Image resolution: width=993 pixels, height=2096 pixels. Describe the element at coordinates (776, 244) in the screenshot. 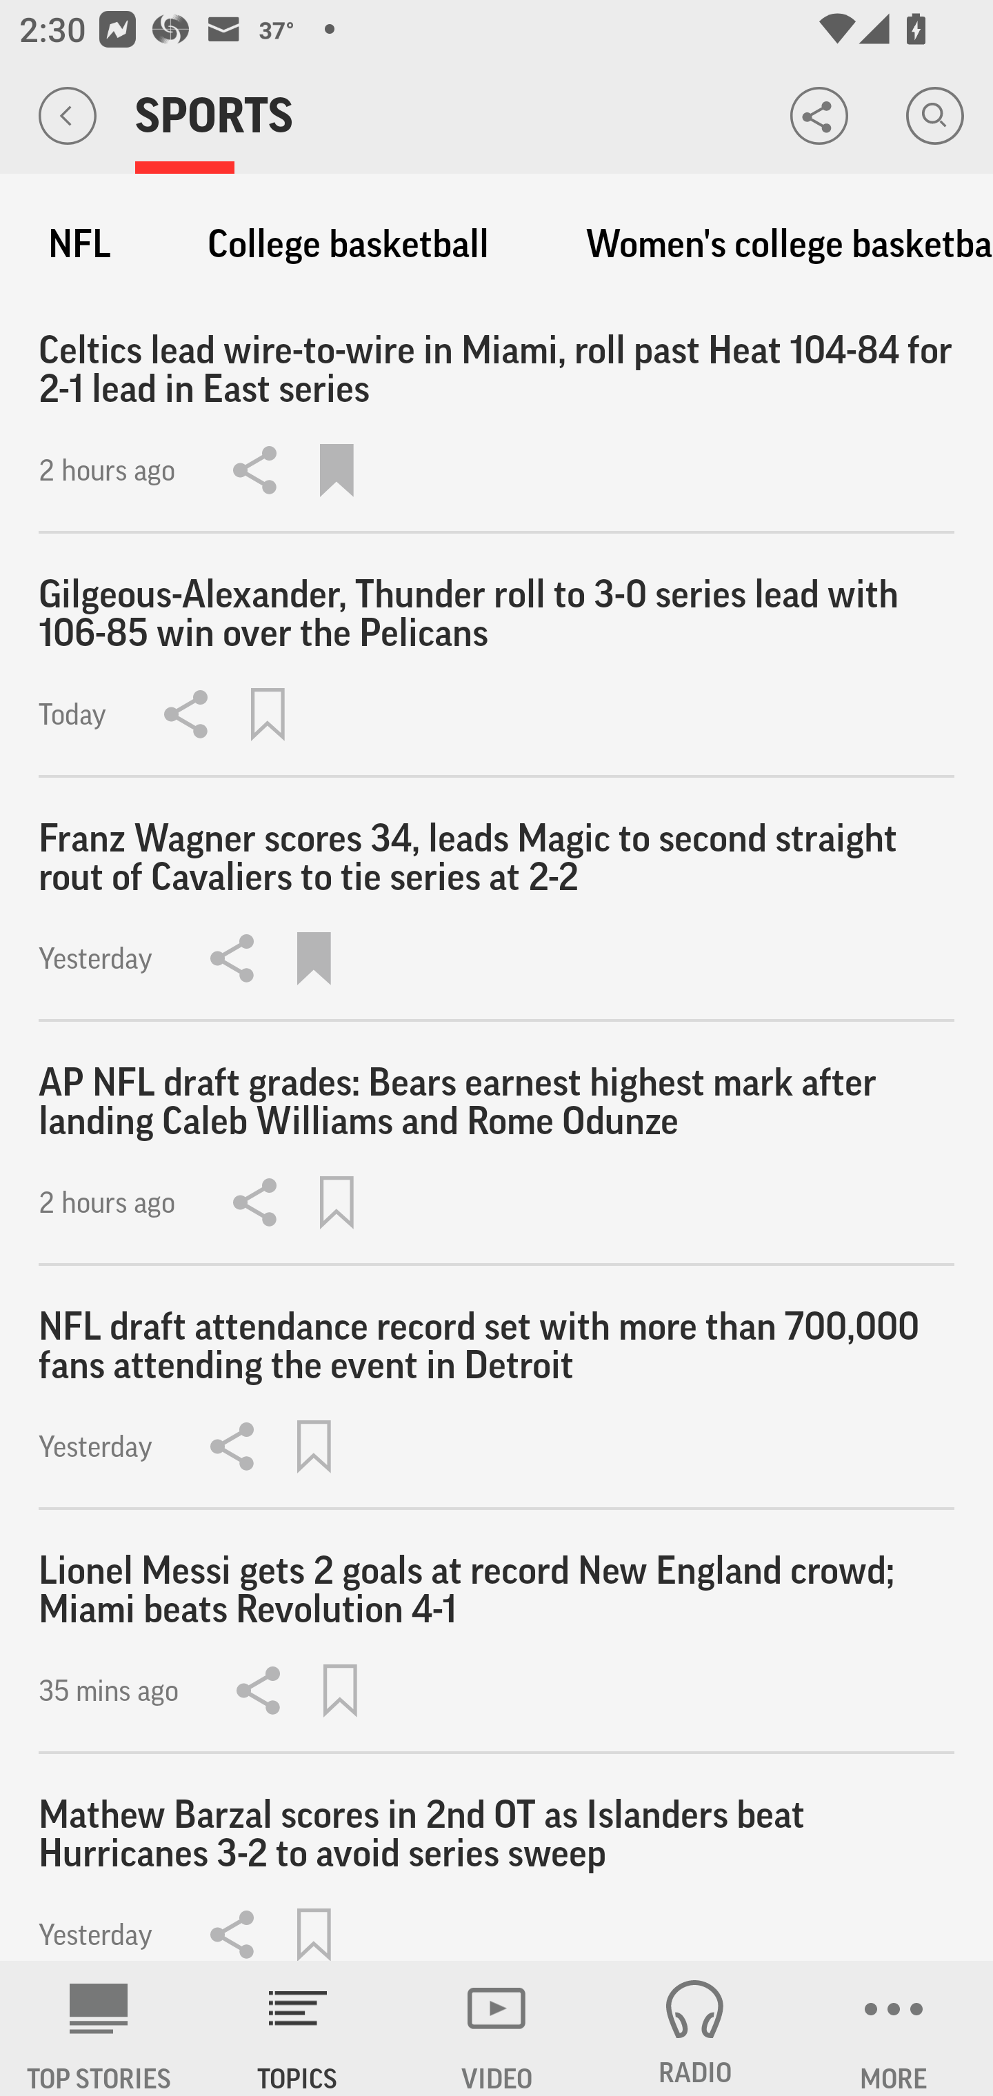

I see `Women's college basketball` at that location.